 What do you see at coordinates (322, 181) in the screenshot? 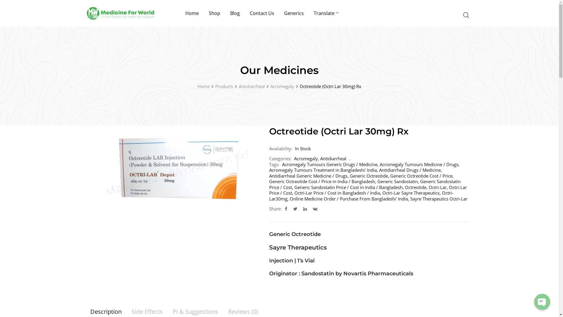
I see `Generic Octreotide Cost / Price in India / Bangladesh` at bounding box center [322, 181].